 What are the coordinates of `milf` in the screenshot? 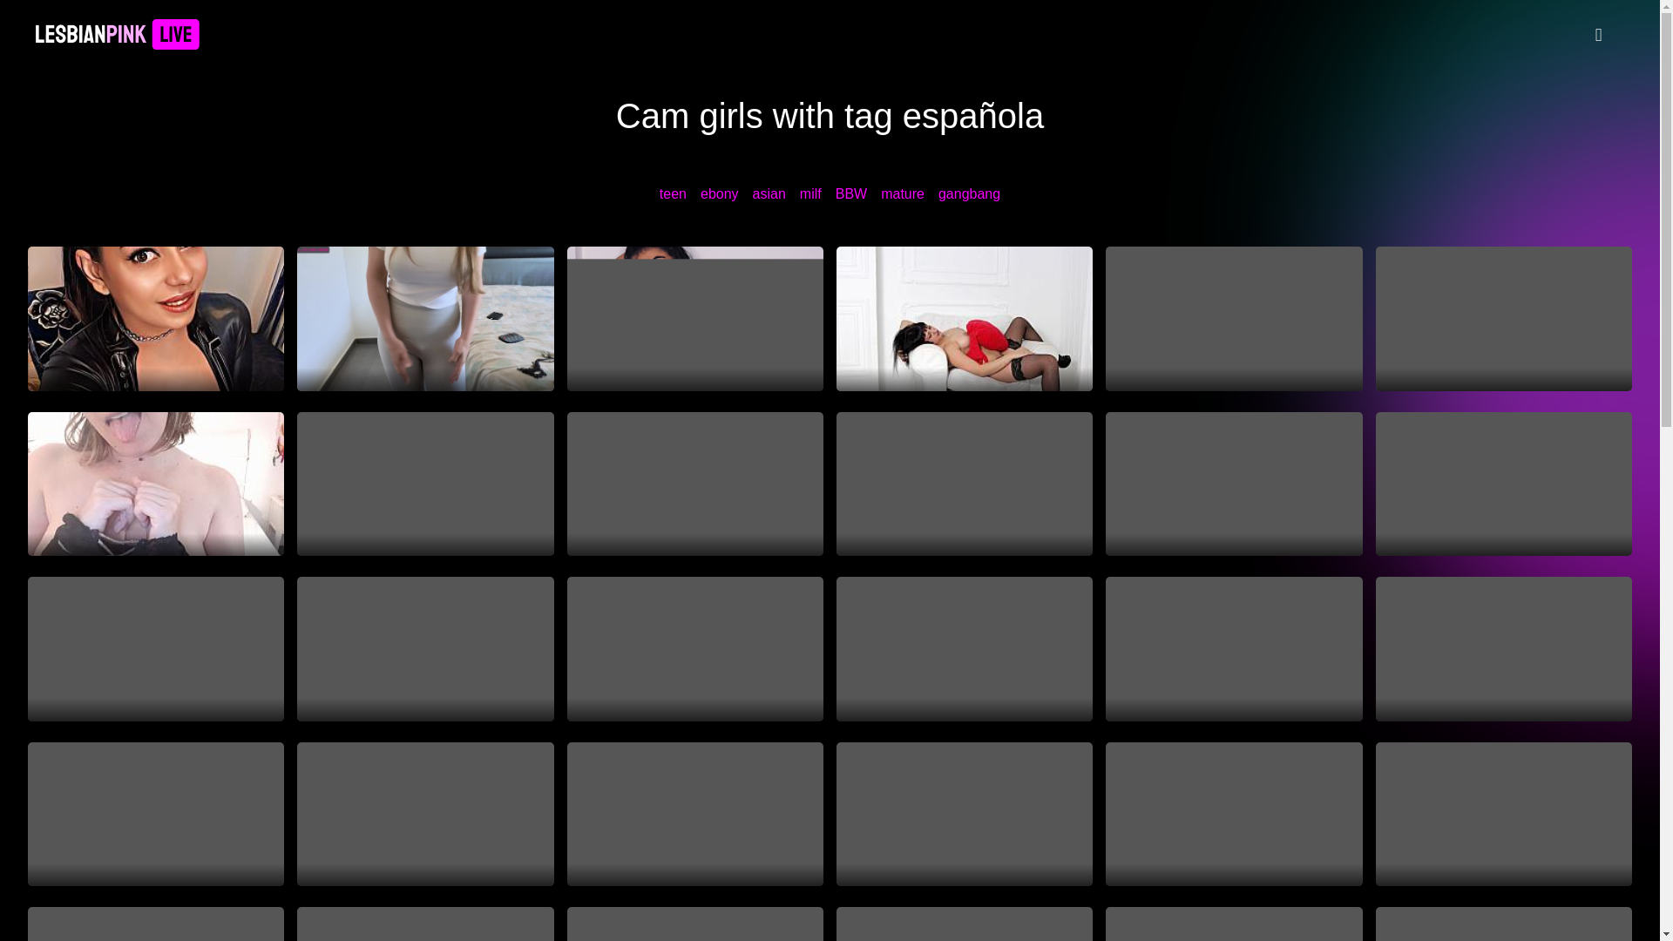 It's located at (810, 193).